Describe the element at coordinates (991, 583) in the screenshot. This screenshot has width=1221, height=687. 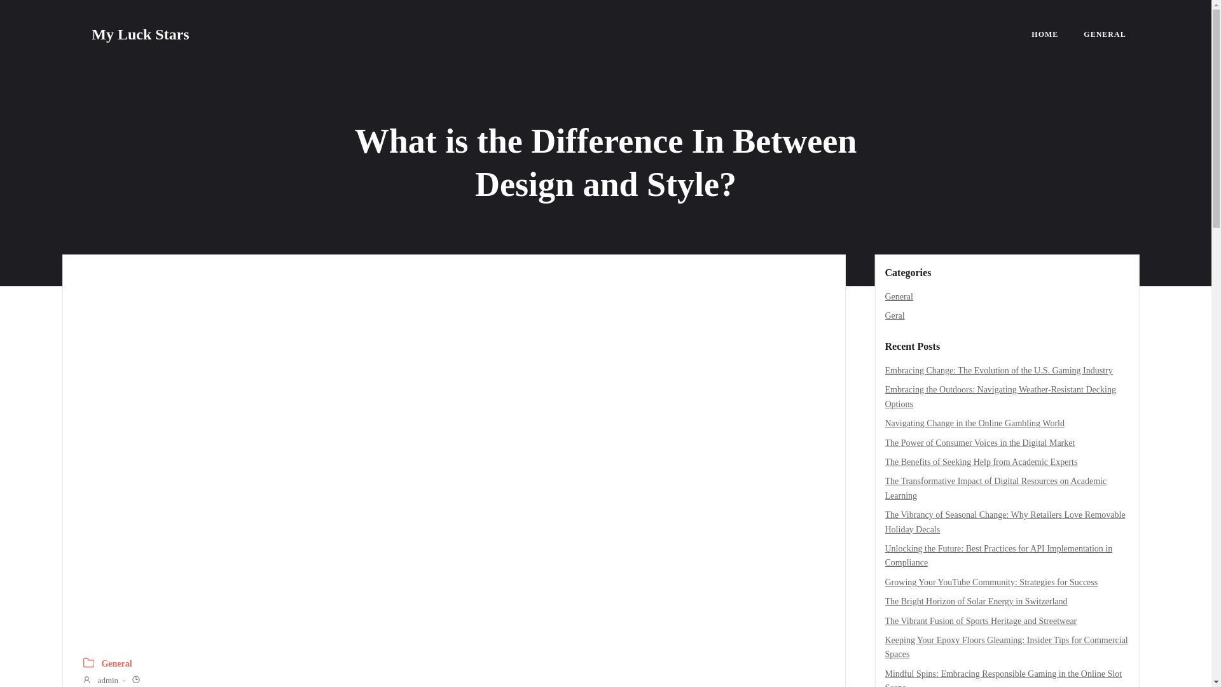
I see `Growing Your YouTube Community: Strategies for Success` at that location.